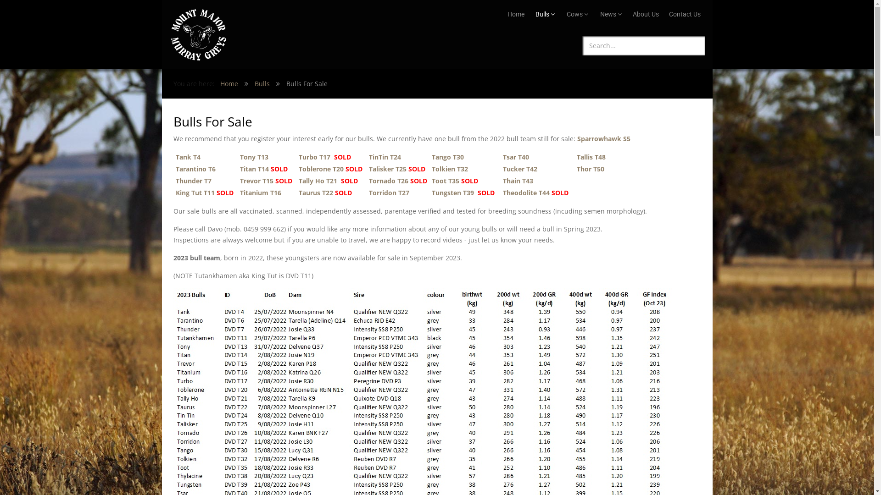 The width and height of the screenshot is (881, 495). What do you see at coordinates (577, 14) in the screenshot?
I see `Cows` at bounding box center [577, 14].